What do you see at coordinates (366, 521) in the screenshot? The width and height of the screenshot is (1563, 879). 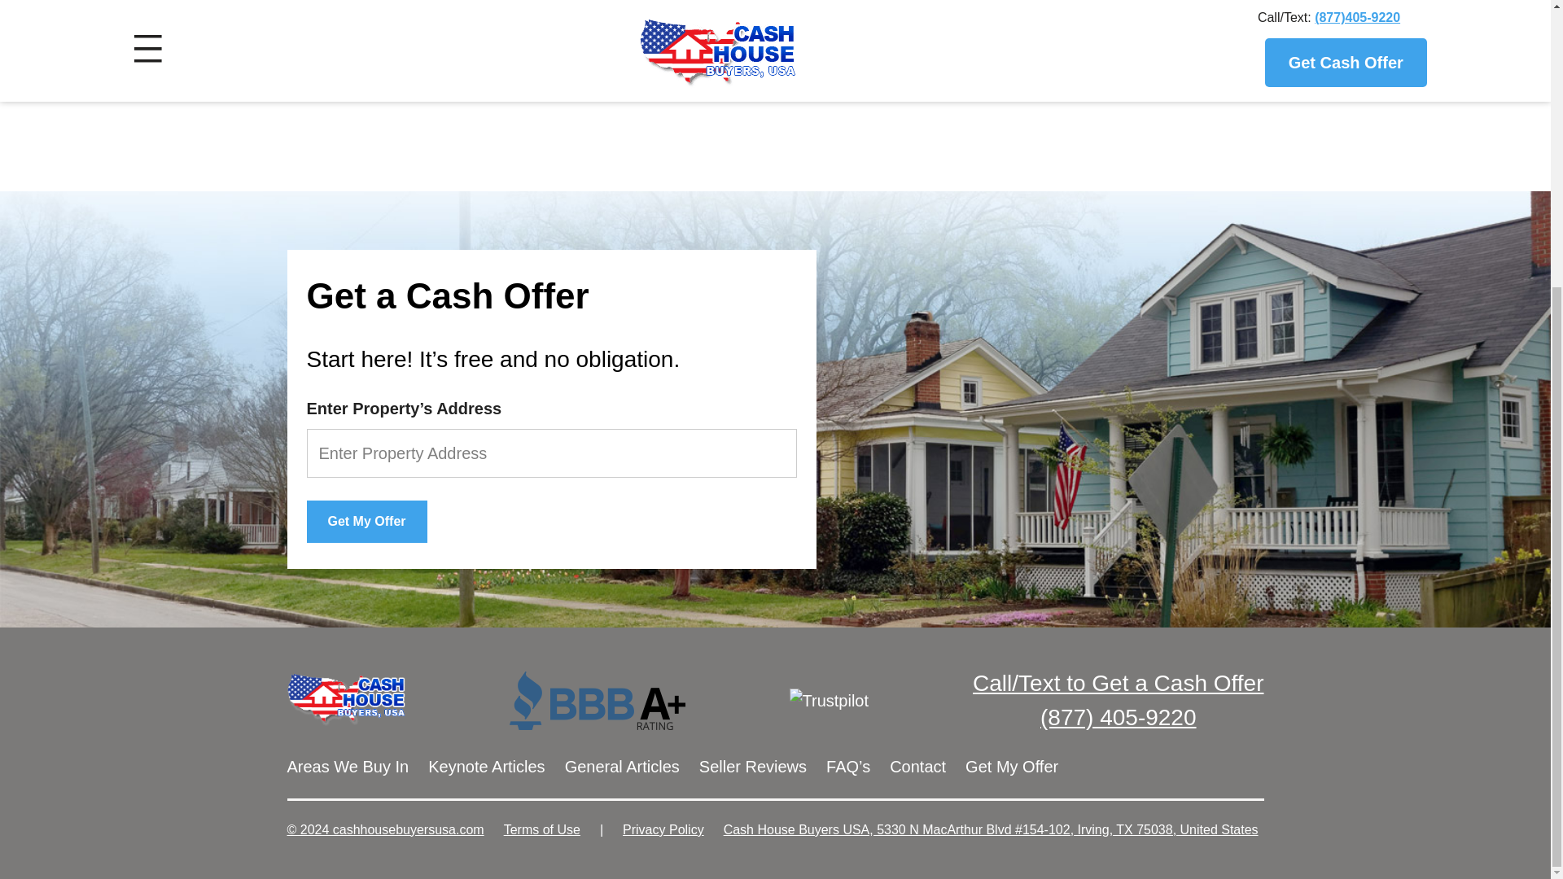 I see `Get My Offer` at bounding box center [366, 521].